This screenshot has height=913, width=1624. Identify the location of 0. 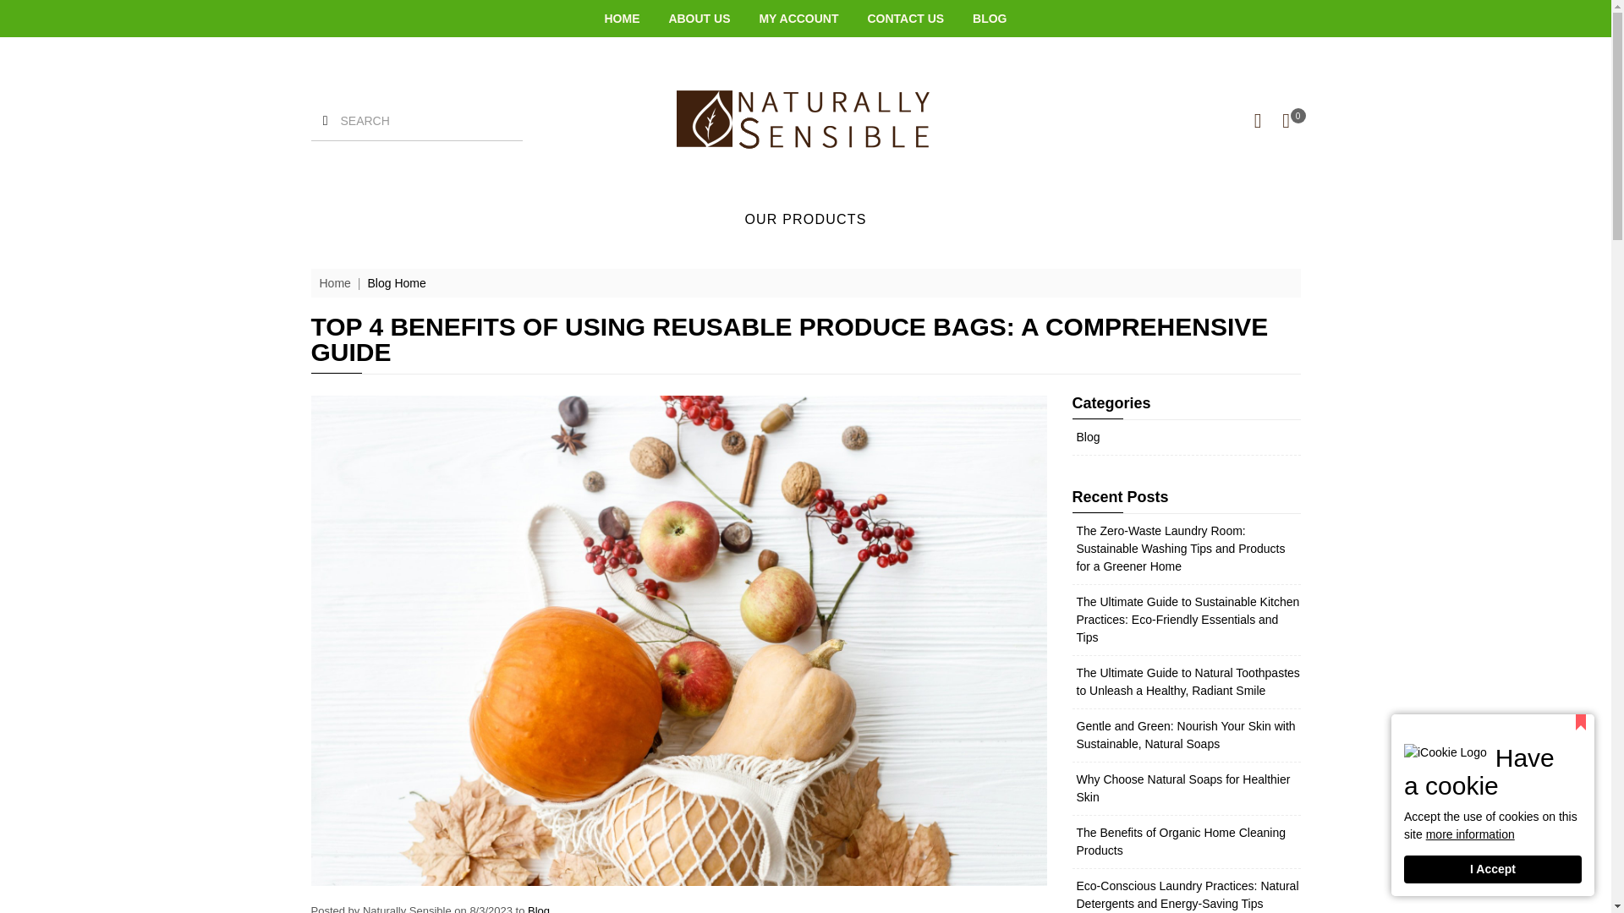
(1286, 120).